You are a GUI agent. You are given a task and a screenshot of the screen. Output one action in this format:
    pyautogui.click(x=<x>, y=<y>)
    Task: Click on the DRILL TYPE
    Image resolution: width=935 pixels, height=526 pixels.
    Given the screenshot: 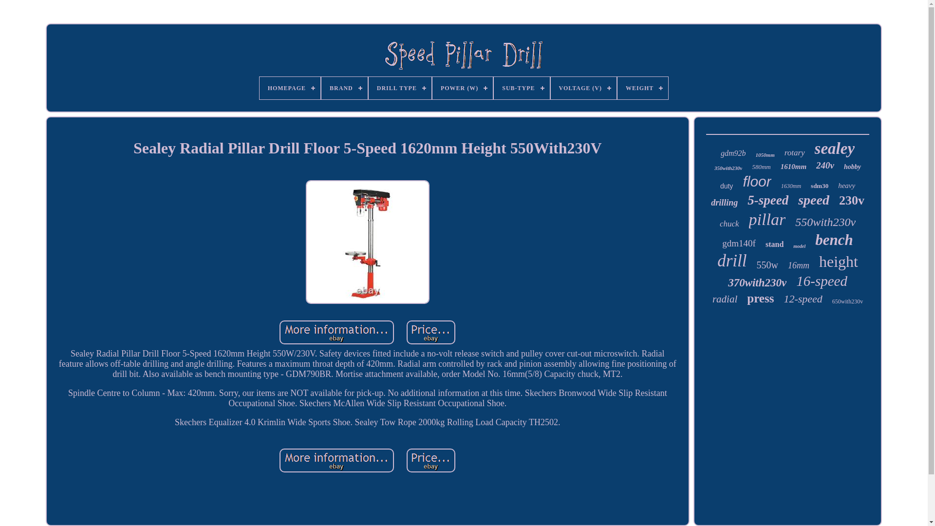 What is the action you would take?
    pyautogui.click(x=399, y=88)
    